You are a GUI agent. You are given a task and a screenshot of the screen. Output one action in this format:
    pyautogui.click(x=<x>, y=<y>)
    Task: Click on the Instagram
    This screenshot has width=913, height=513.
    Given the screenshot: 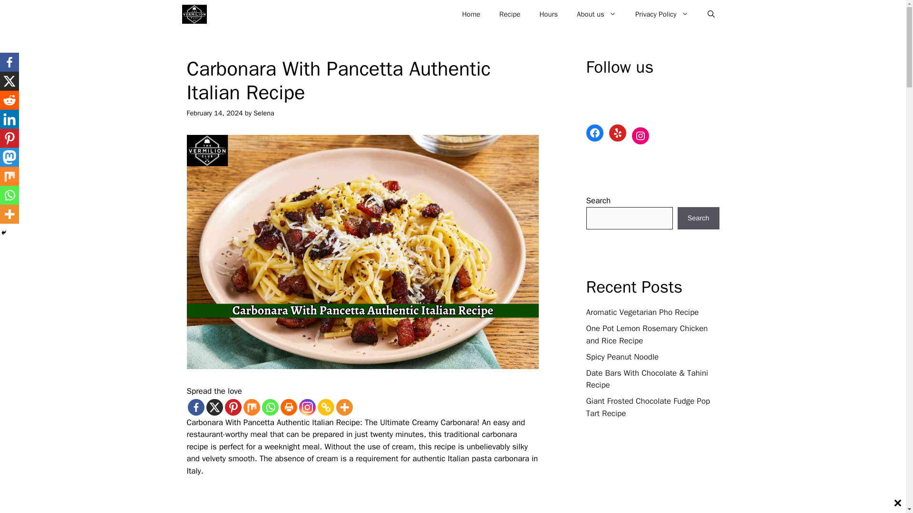 What is the action you would take?
    pyautogui.click(x=306, y=407)
    